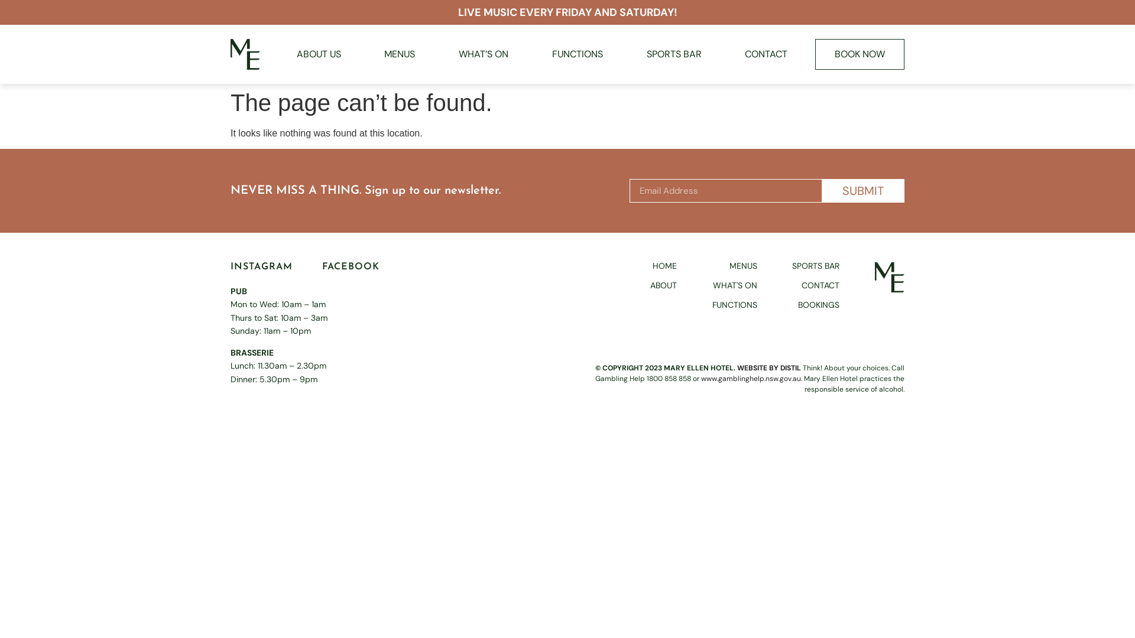 This screenshot has width=1135, height=638. What do you see at coordinates (663, 266) in the screenshot?
I see `HOME` at bounding box center [663, 266].